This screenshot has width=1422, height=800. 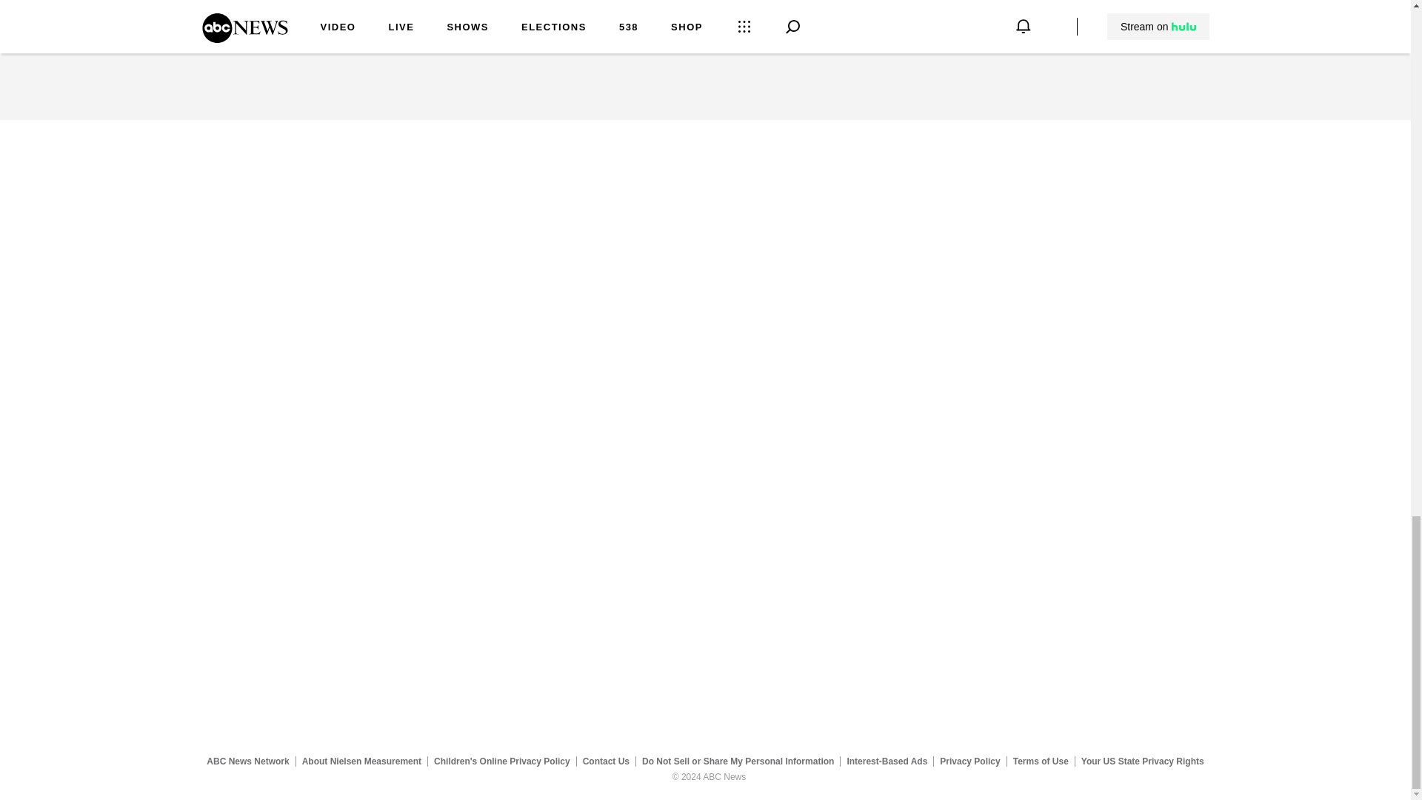 What do you see at coordinates (502, 761) in the screenshot?
I see `Children's Online Privacy Policy` at bounding box center [502, 761].